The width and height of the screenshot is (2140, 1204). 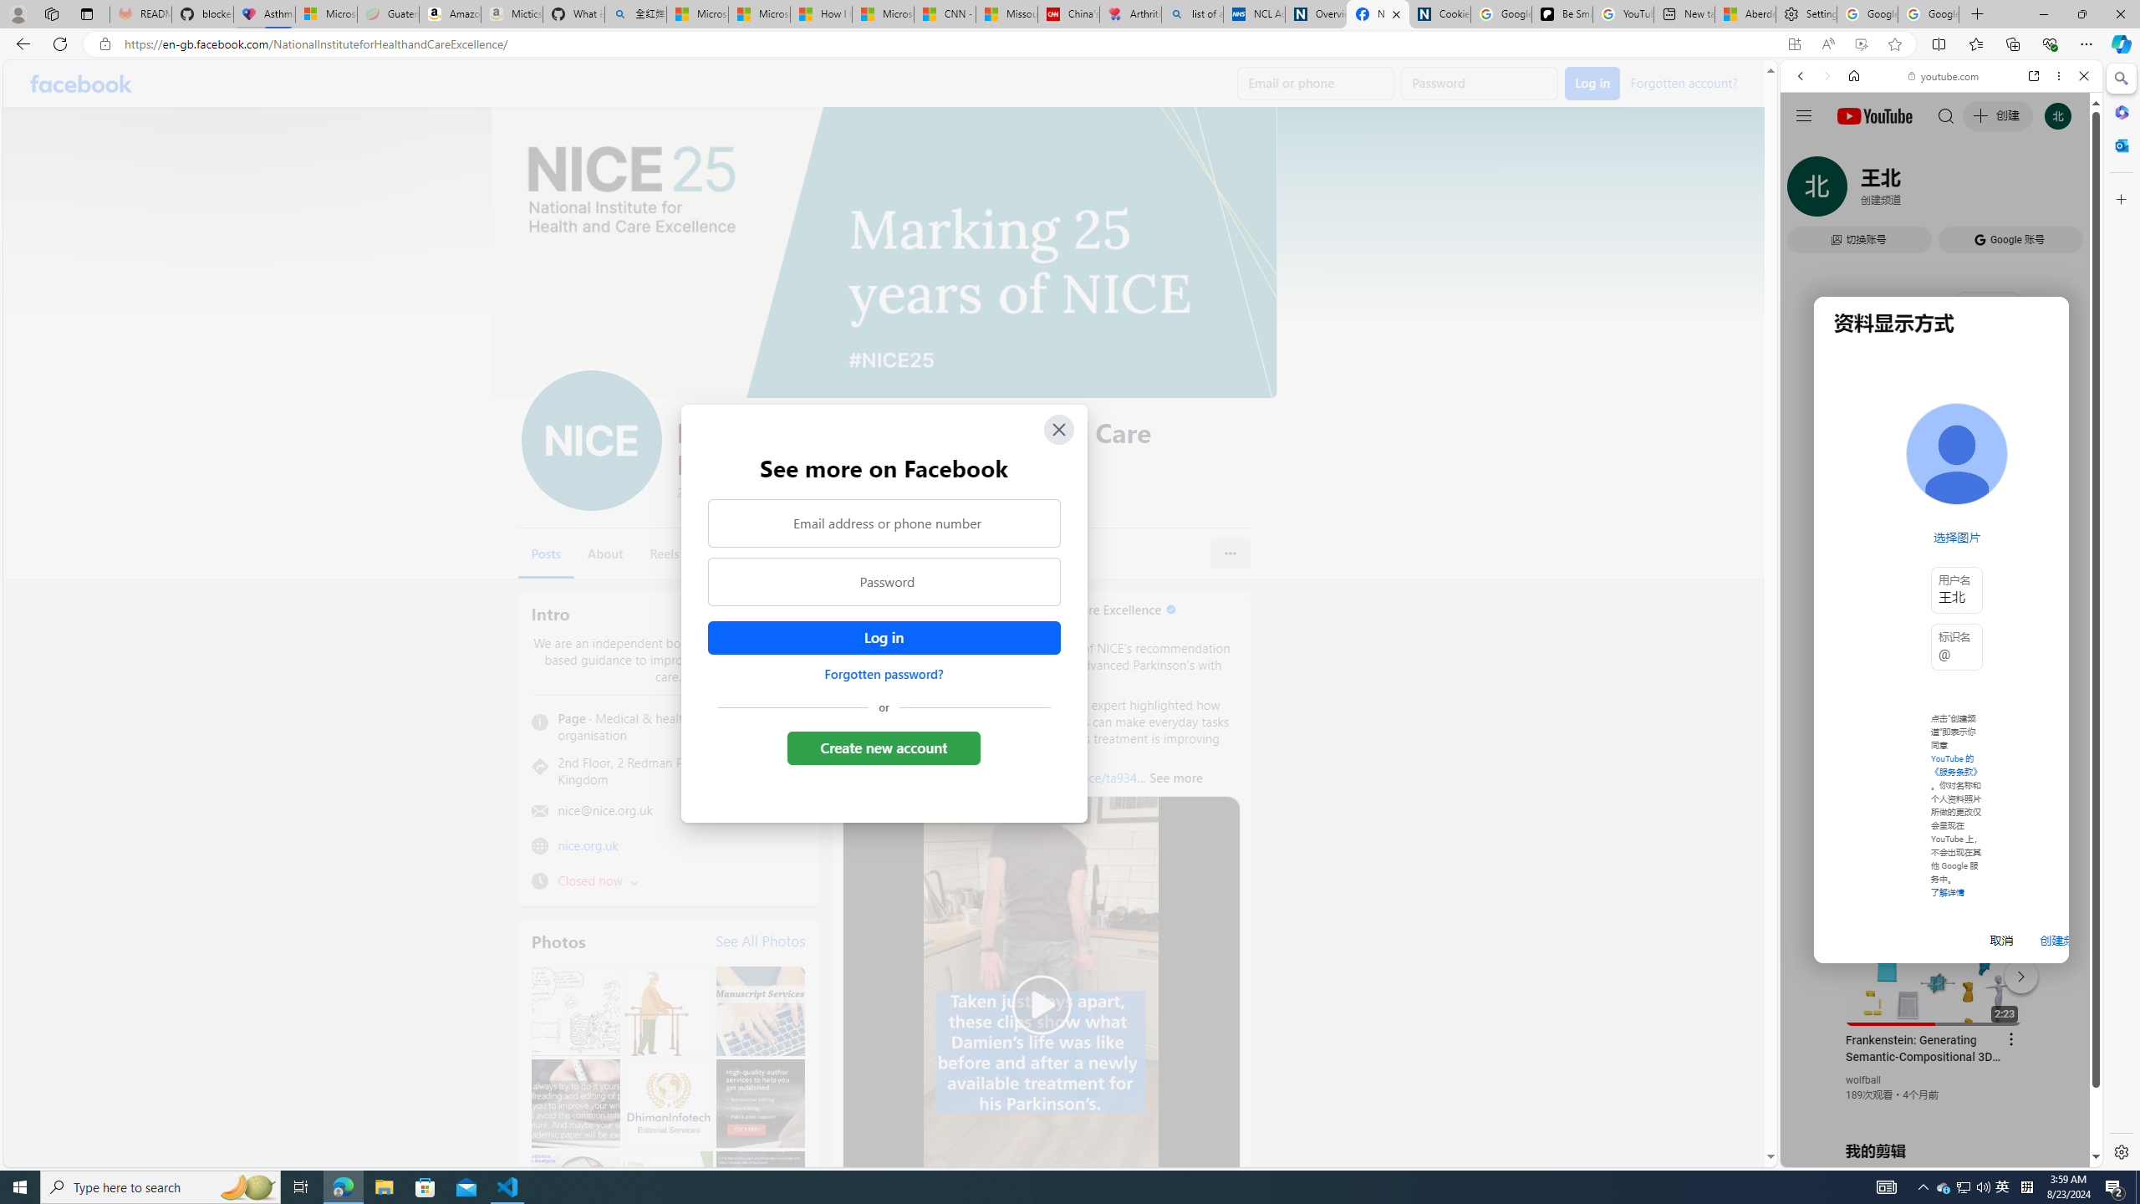 I want to click on Password, so click(x=884, y=582).